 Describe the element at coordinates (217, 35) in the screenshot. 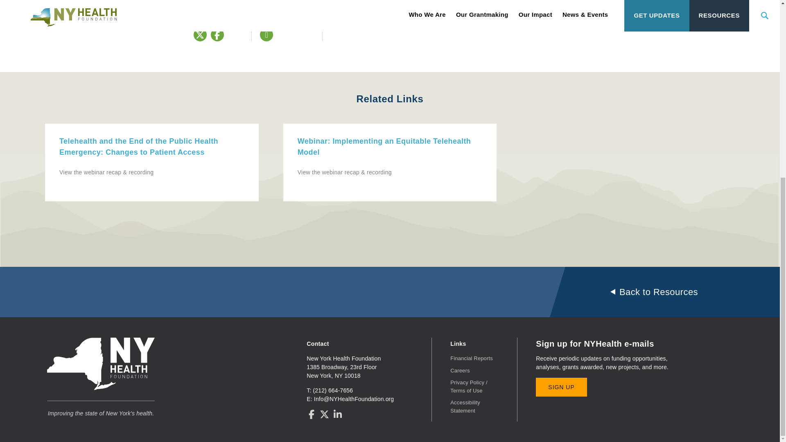

I see `Share to Facebook` at that location.